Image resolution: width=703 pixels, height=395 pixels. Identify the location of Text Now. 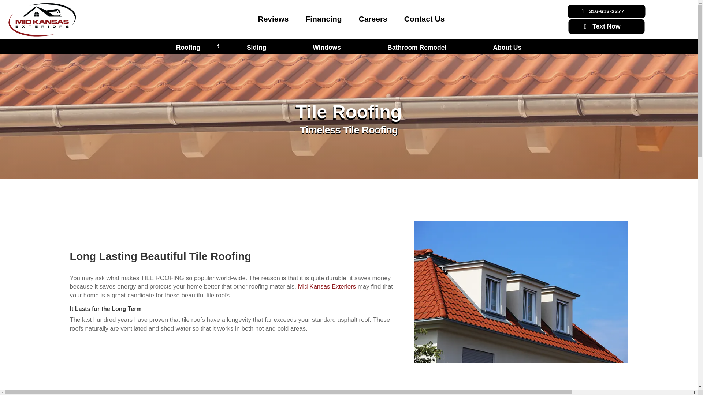
(606, 26).